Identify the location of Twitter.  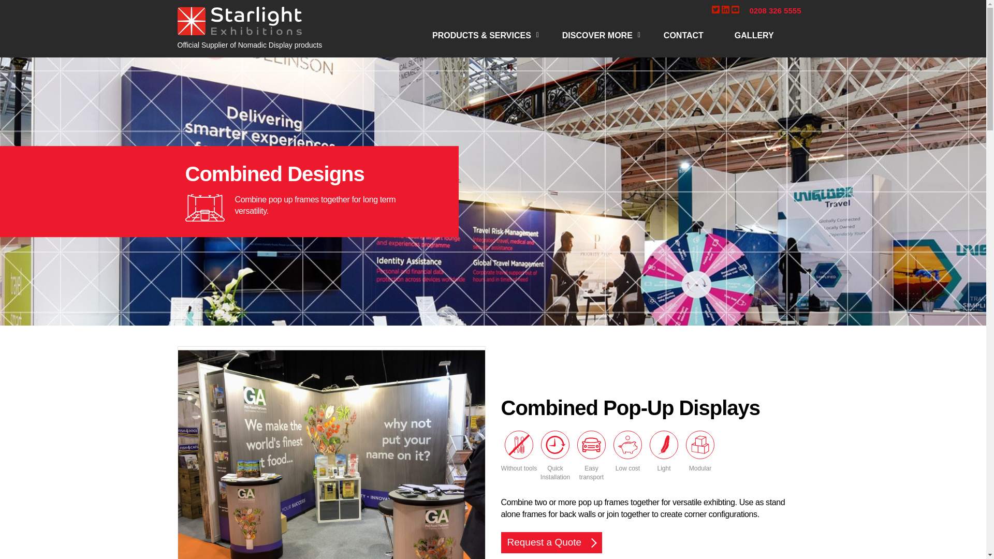
(715, 9).